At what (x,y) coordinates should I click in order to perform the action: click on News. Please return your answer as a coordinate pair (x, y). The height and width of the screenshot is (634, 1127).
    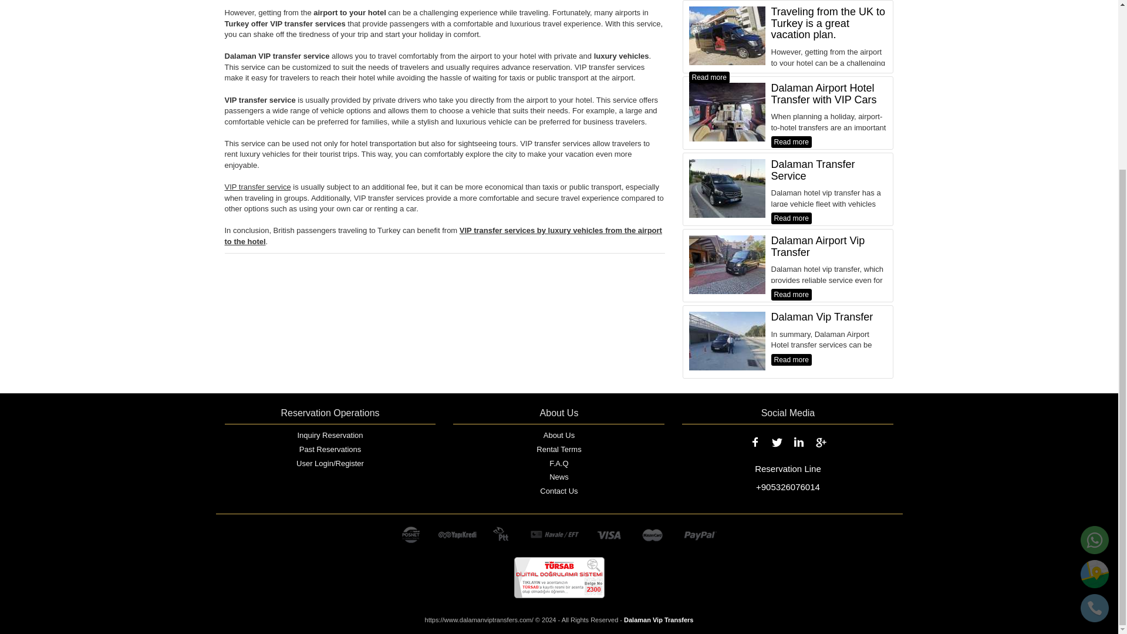
    Looking at the image, I should click on (559, 479).